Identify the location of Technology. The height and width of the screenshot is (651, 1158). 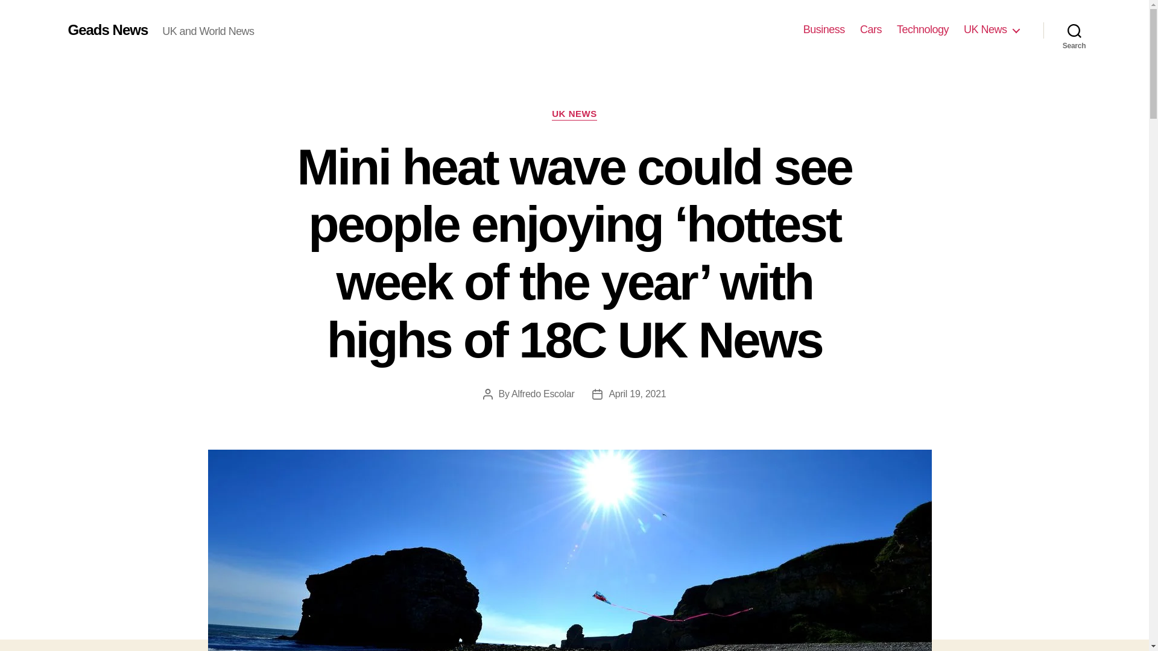
(922, 30).